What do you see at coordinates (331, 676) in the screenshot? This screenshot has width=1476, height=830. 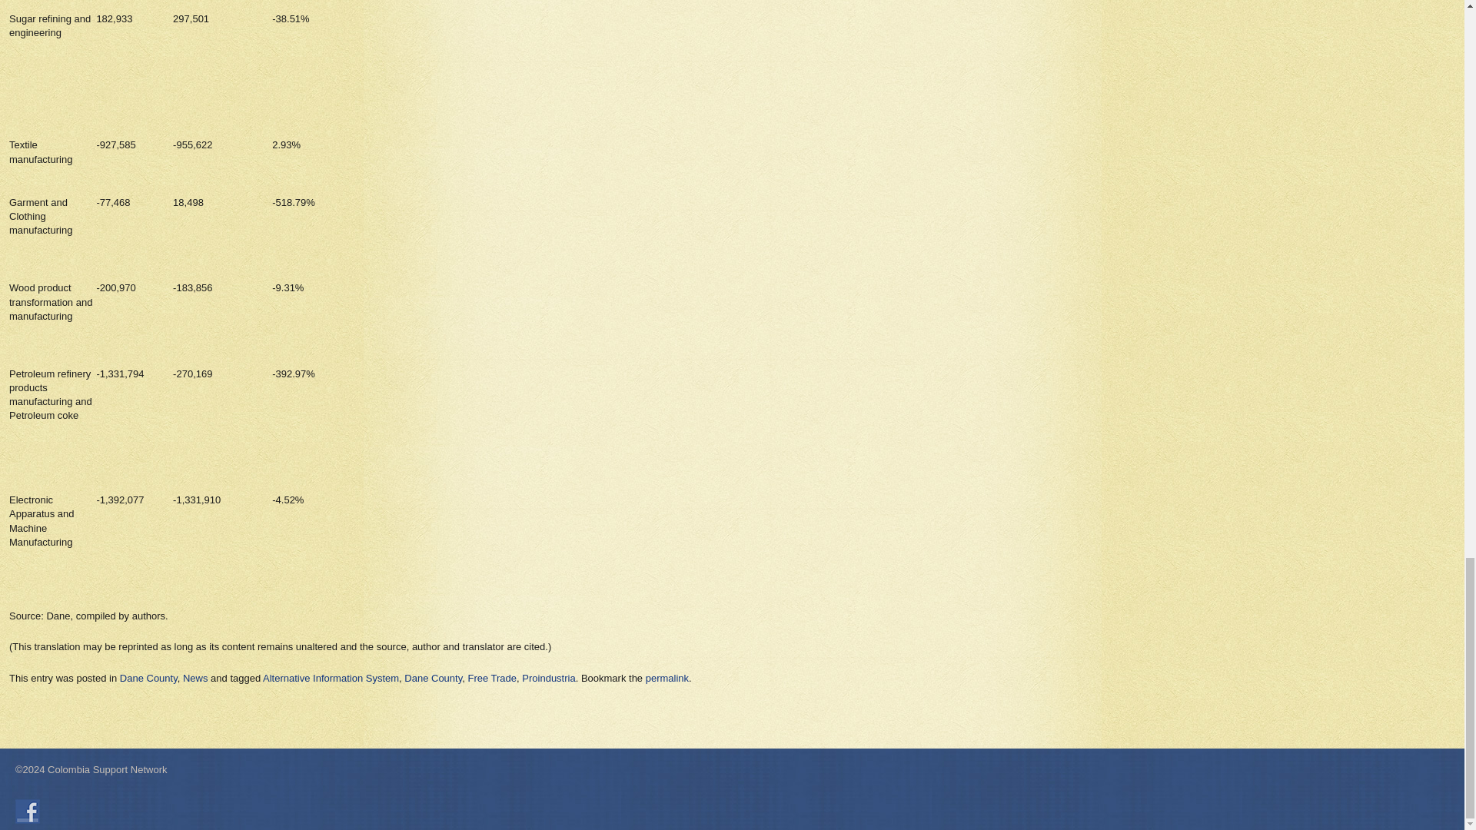 I see `Alternative Information System` at bounding box center [331, 676].